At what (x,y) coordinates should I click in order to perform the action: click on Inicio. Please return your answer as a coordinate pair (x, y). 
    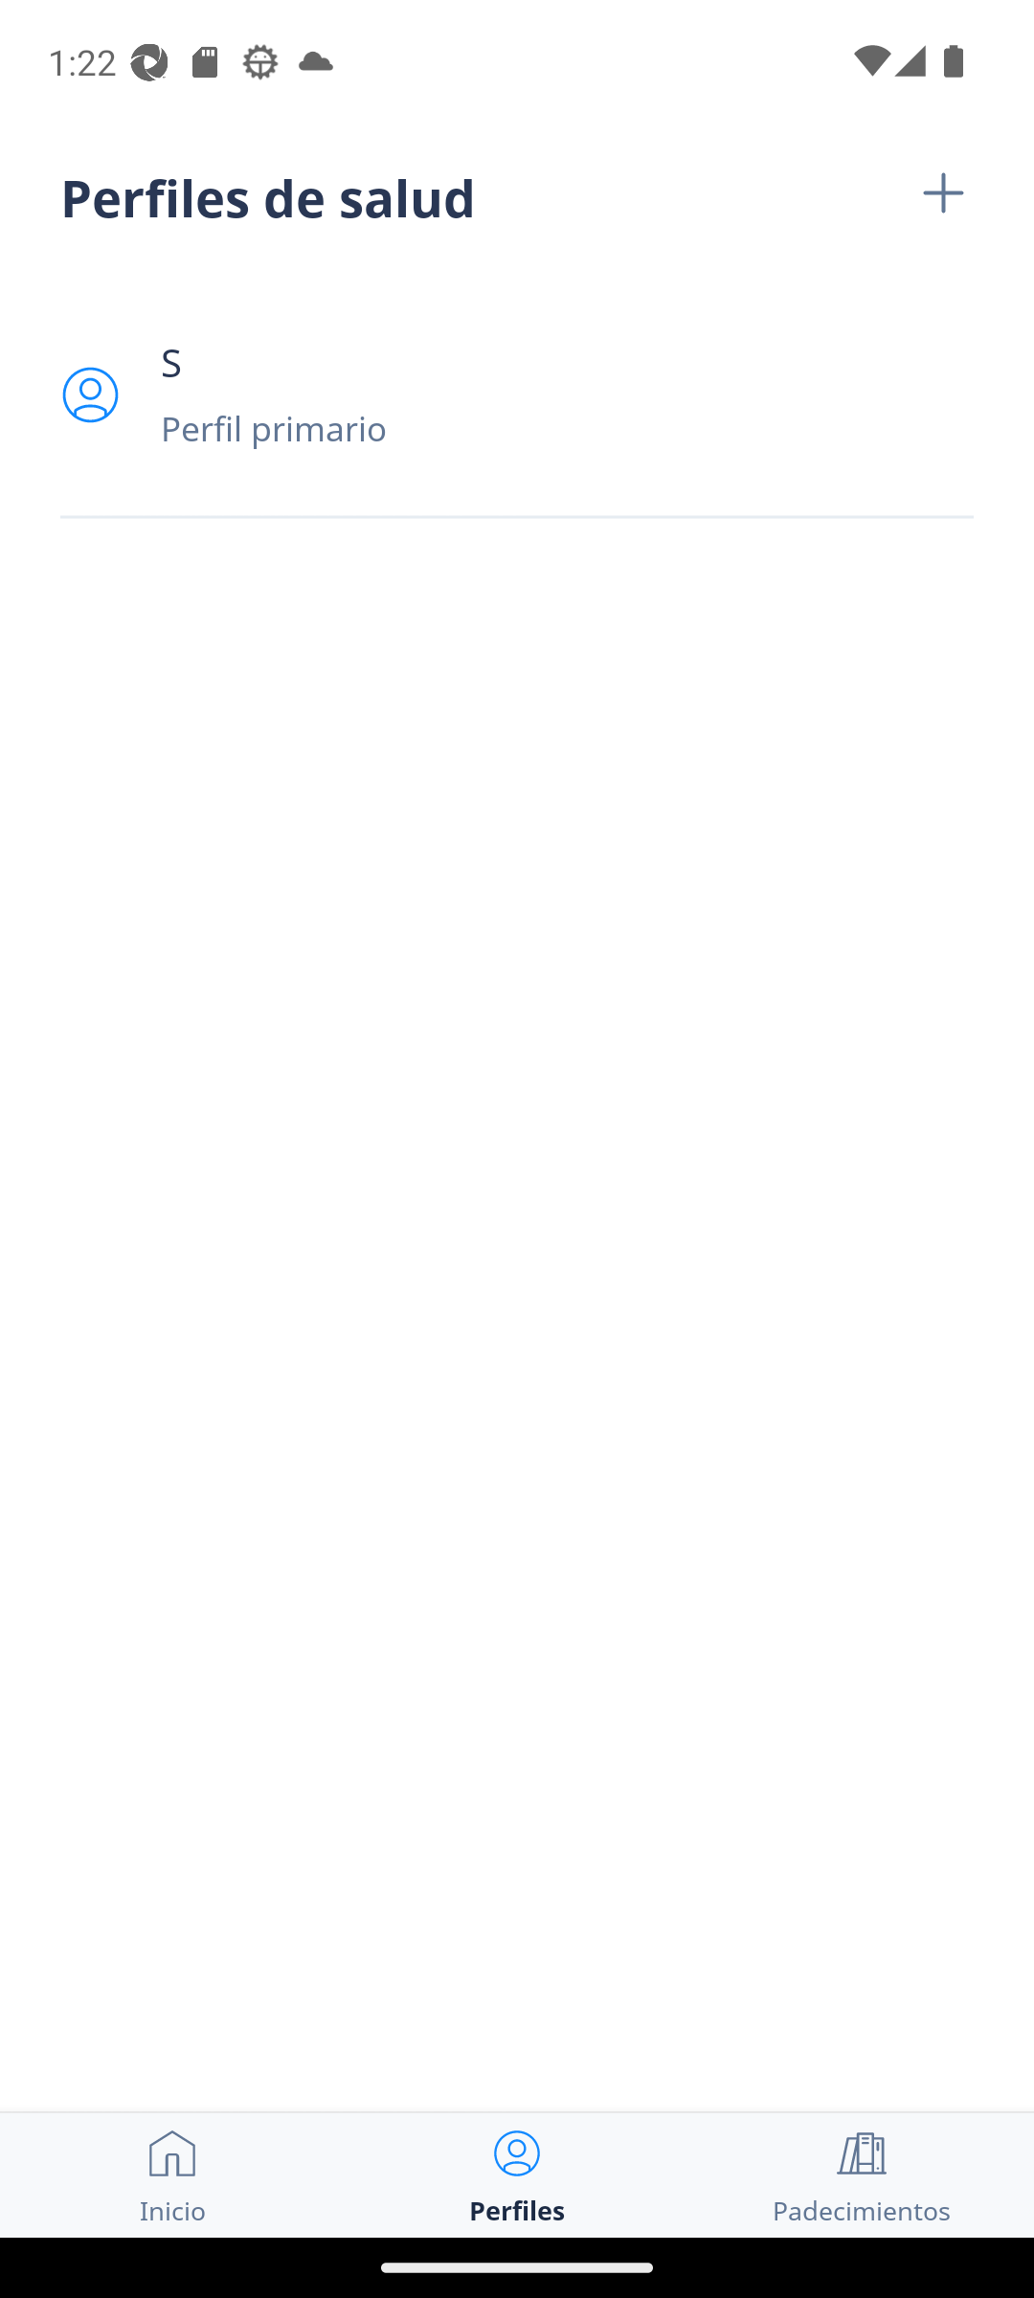
    Looking at the image, I should click on (172, 2175).